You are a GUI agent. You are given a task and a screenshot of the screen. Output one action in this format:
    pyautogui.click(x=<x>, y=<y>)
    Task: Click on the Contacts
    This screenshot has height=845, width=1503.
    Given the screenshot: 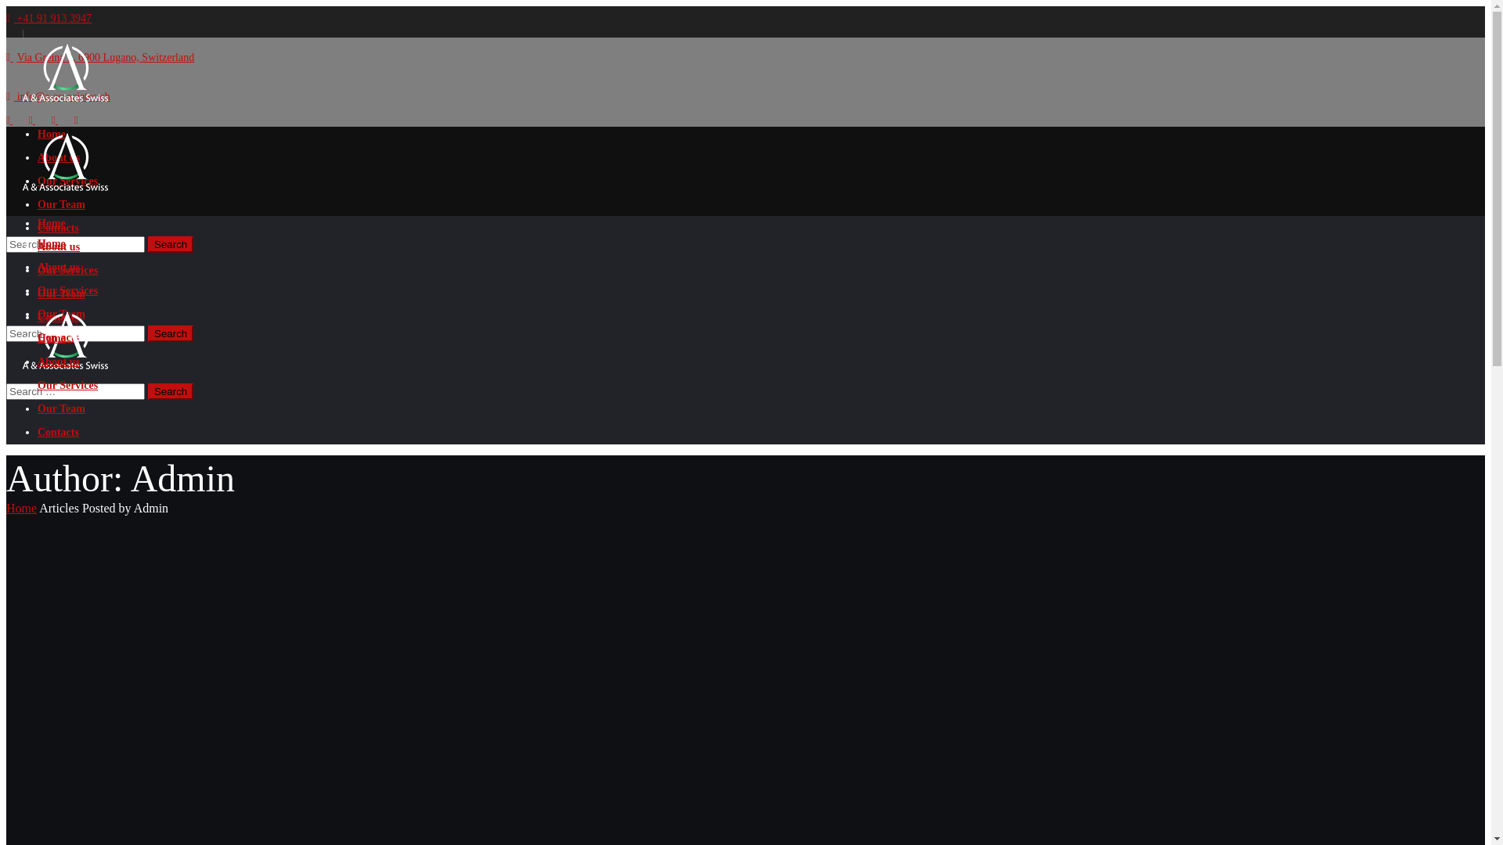 What is the action you would take?
    pyautogui.click(x=58, y=432)
    